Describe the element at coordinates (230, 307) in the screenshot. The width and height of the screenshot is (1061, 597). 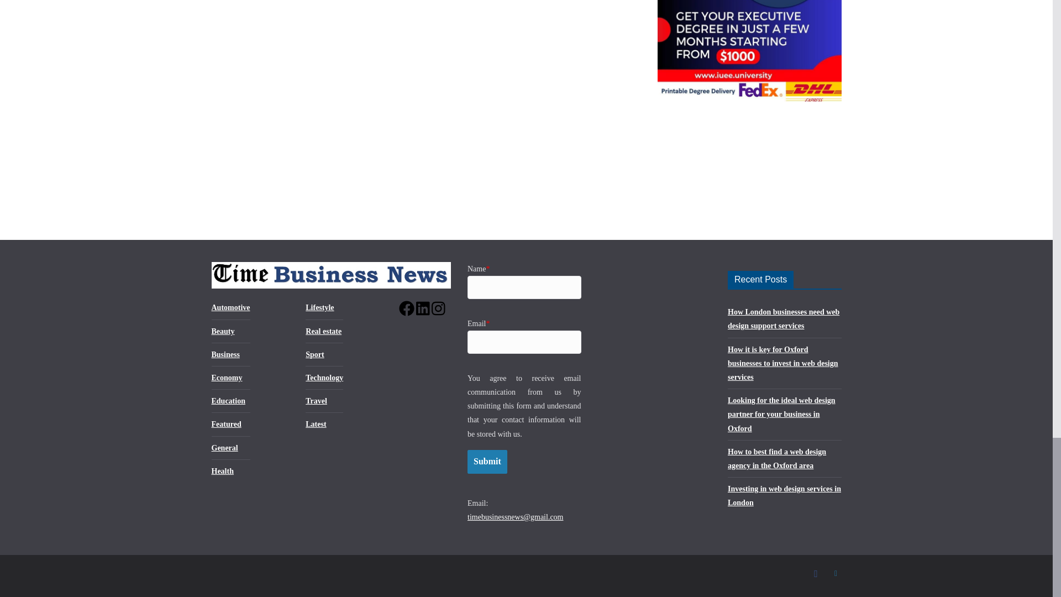
I see `Automotive` at that location.